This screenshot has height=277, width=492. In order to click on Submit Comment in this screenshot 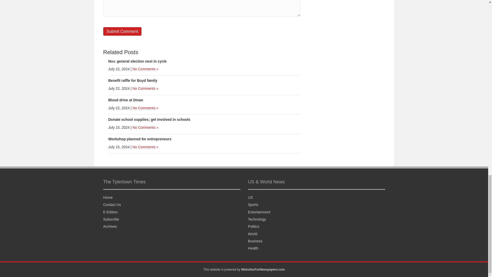, I will do `click(122, 31)`.